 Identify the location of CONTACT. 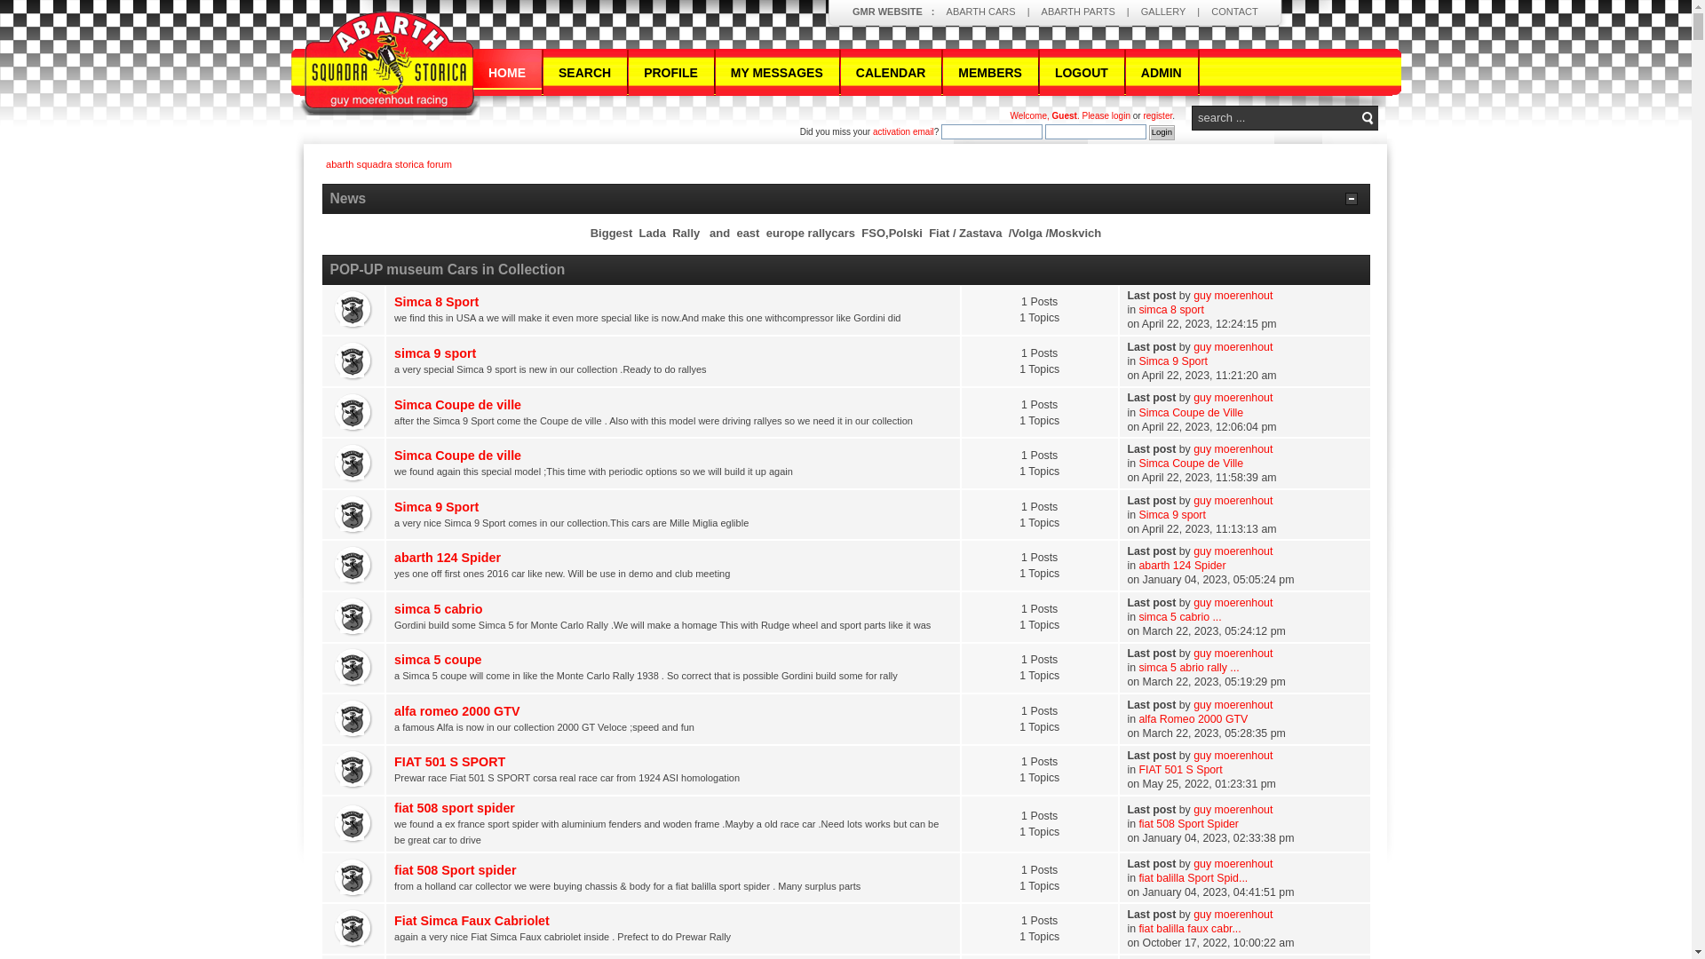
(1234, 12).